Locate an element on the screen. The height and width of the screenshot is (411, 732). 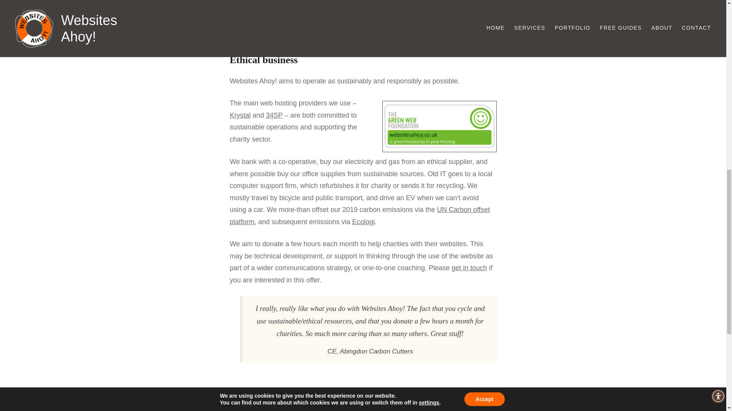
Mastodon is located at coordinates (248, 401).